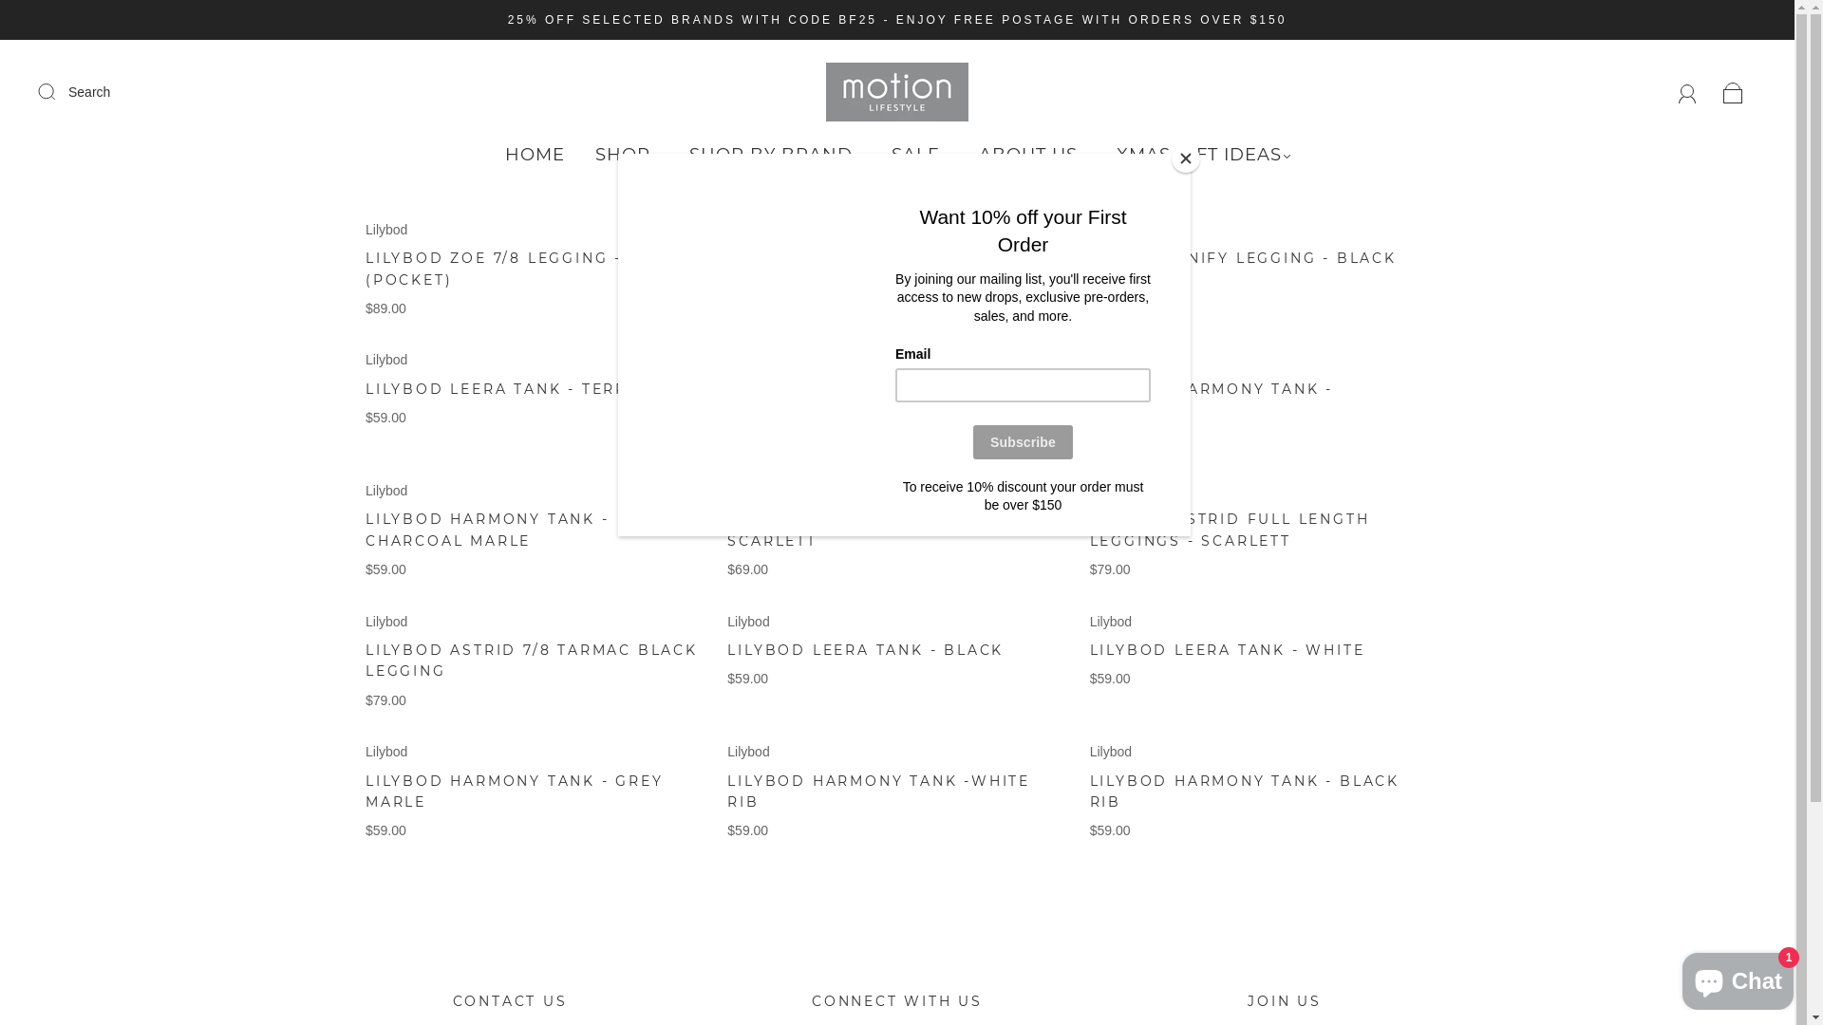 This screenshot has width=1823, height=1025. I want to click on LILYBOD HARMONY TANK - CHARCOAL MARLE, so click(488, 530).